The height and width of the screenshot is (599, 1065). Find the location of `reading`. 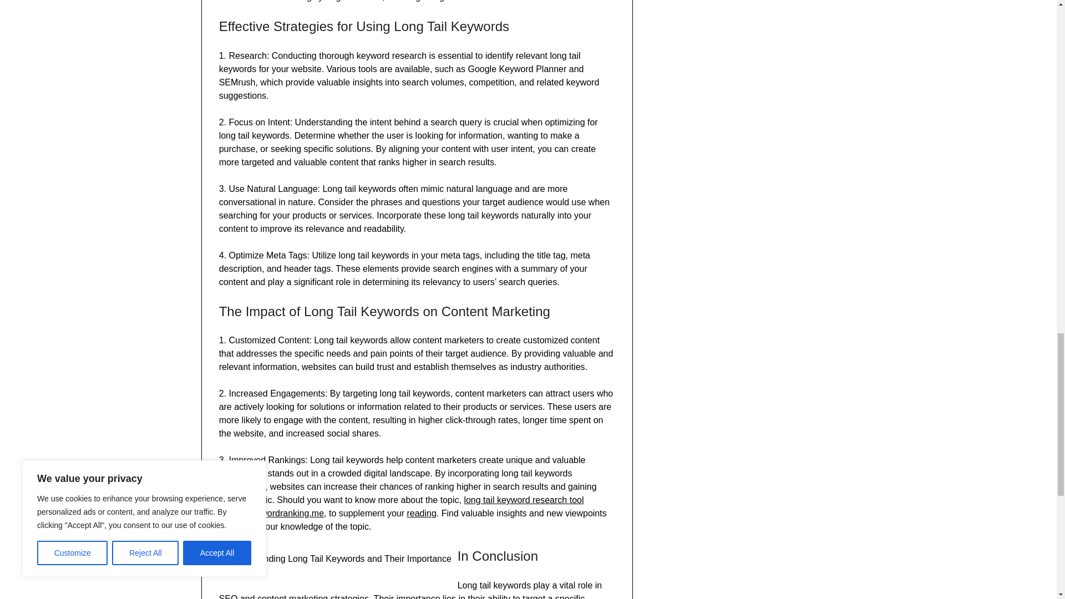

reading is located at coordinates (421, 513).